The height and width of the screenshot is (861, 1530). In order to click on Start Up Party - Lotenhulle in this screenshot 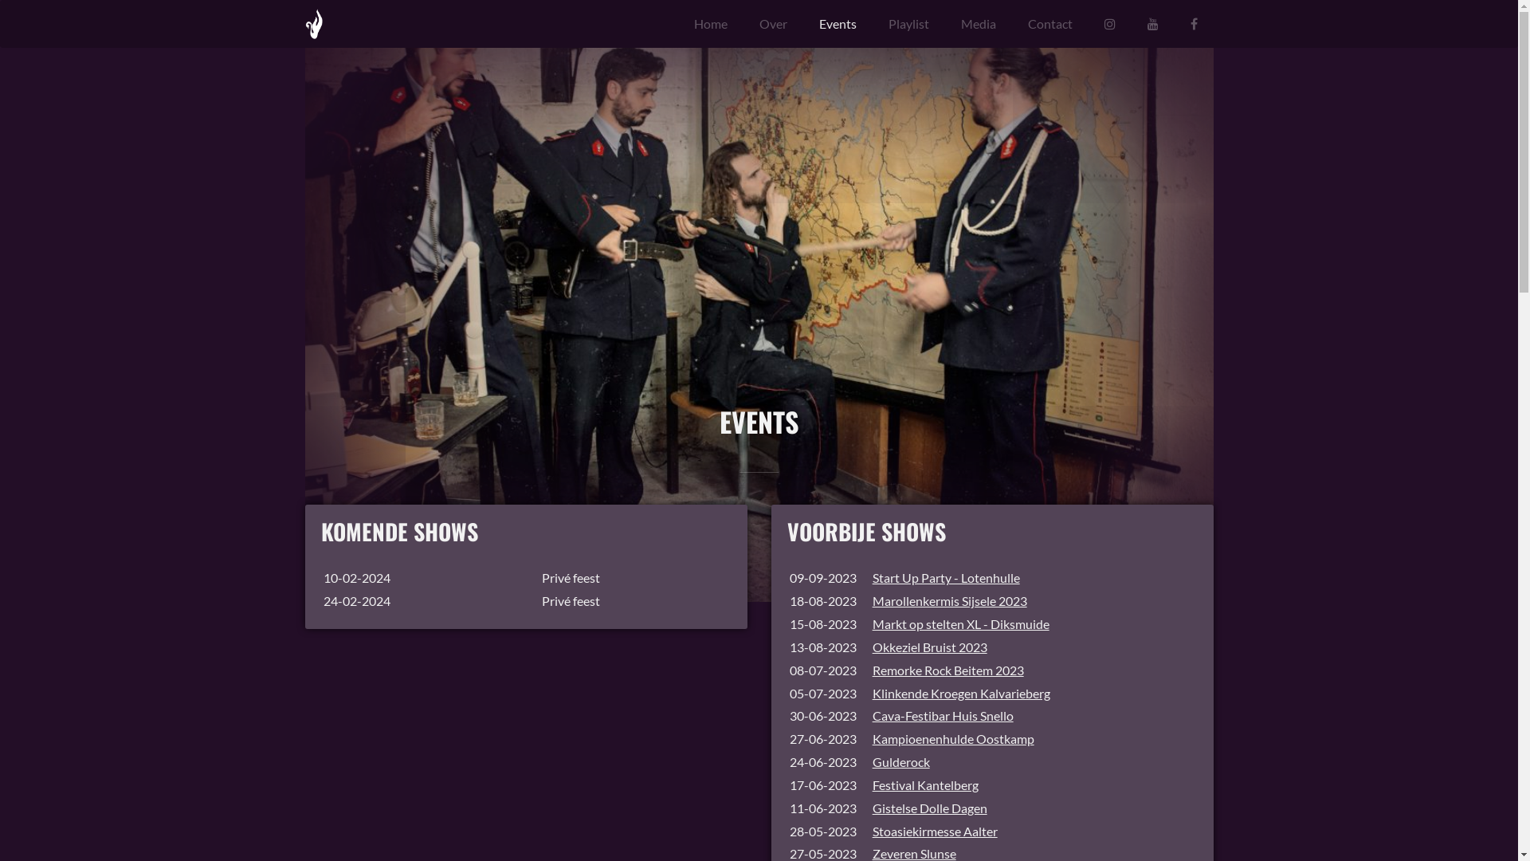, I will do `click(947, 577)`.